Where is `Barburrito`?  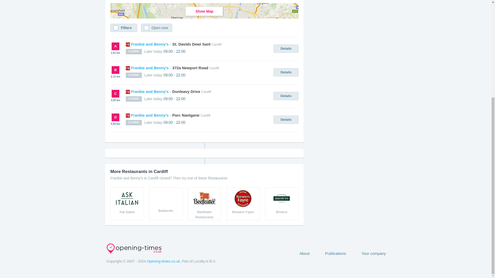
Barburrito is located at coordinates (166, 204).